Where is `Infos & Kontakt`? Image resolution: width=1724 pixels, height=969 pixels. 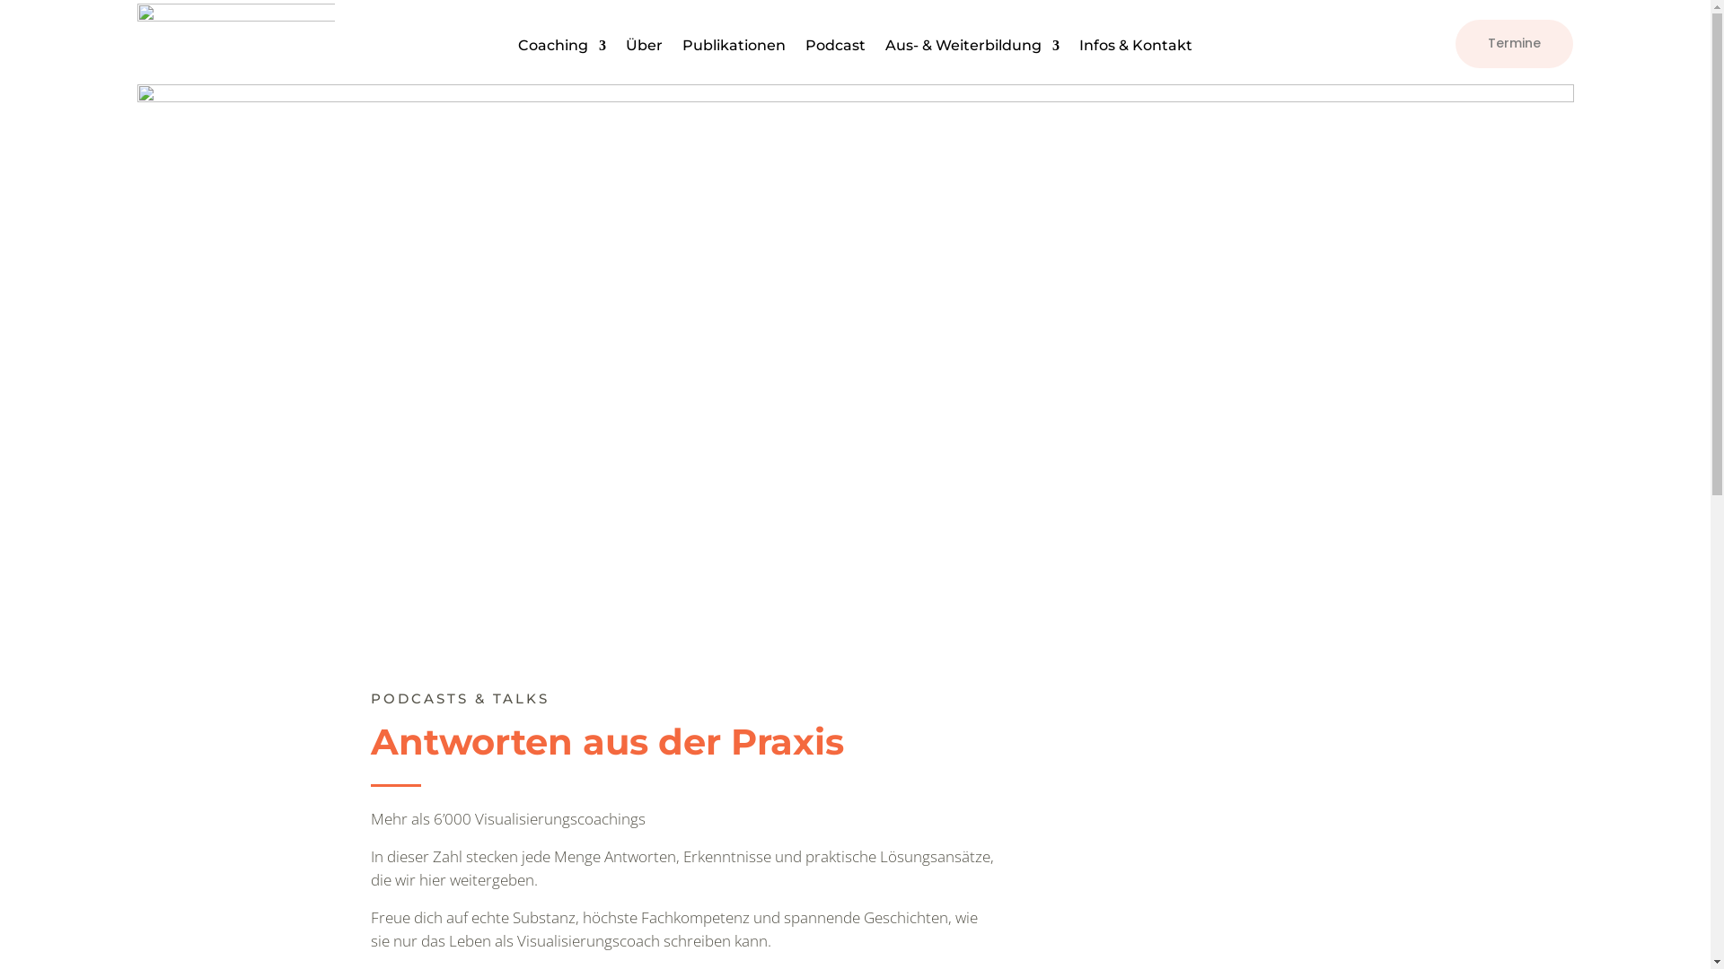 Infos & Kontakt is located at coordinates (1136, 49).